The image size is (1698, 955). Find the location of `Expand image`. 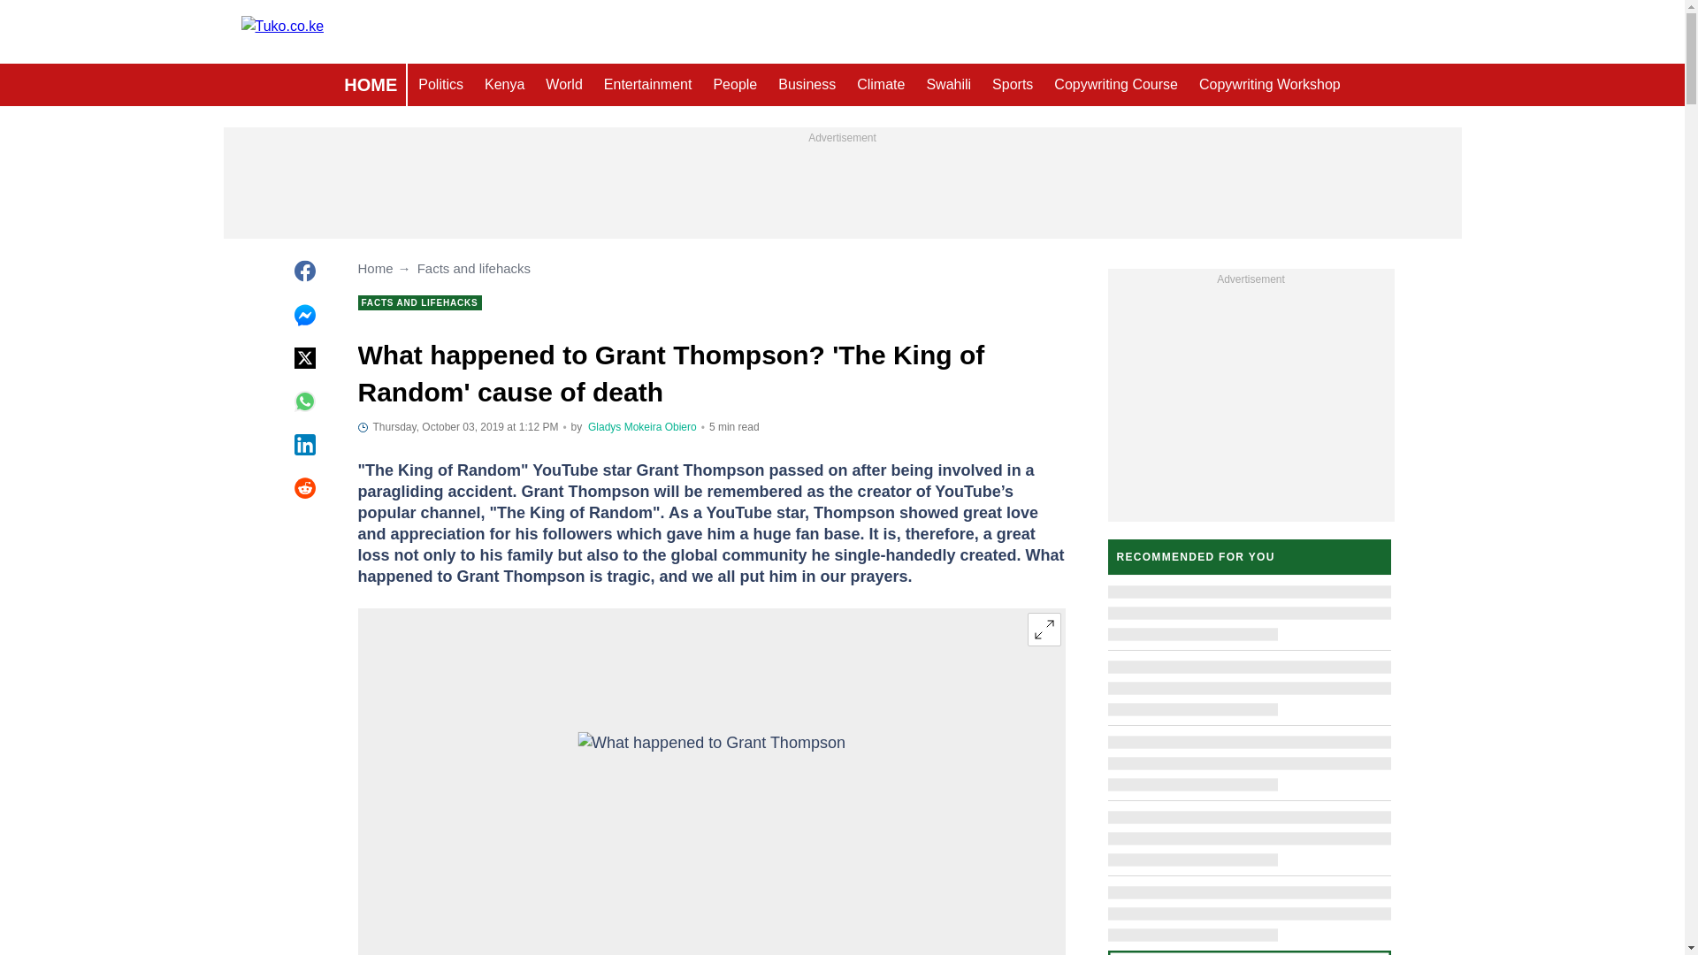

Expand image is located at coordinates (1044, 630).